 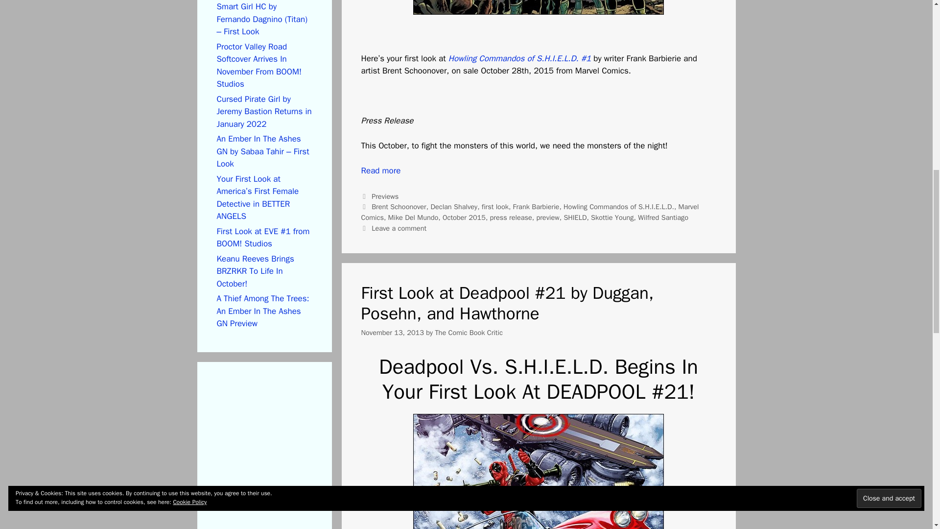 What do you see at coordinates (908, 465) in the screenshot?
I see `Scroll back to top` at bounding box center [908, 465].